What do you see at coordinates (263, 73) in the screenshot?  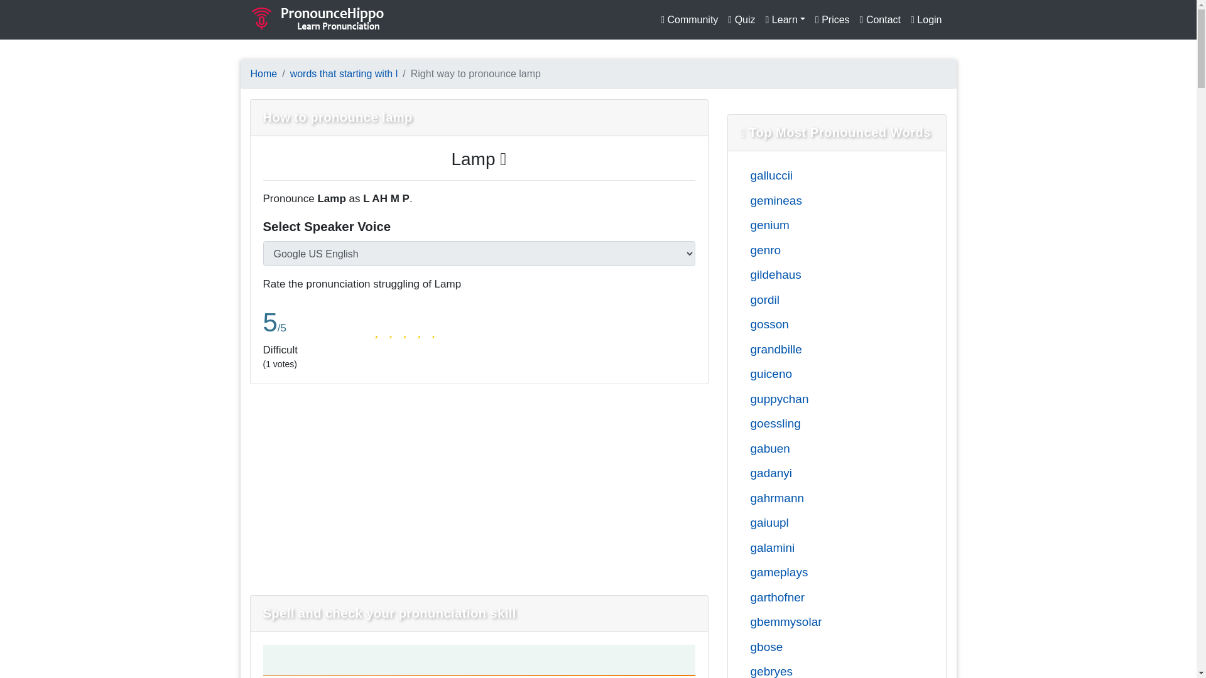 I see `Home` at bounding box center [263, 73].